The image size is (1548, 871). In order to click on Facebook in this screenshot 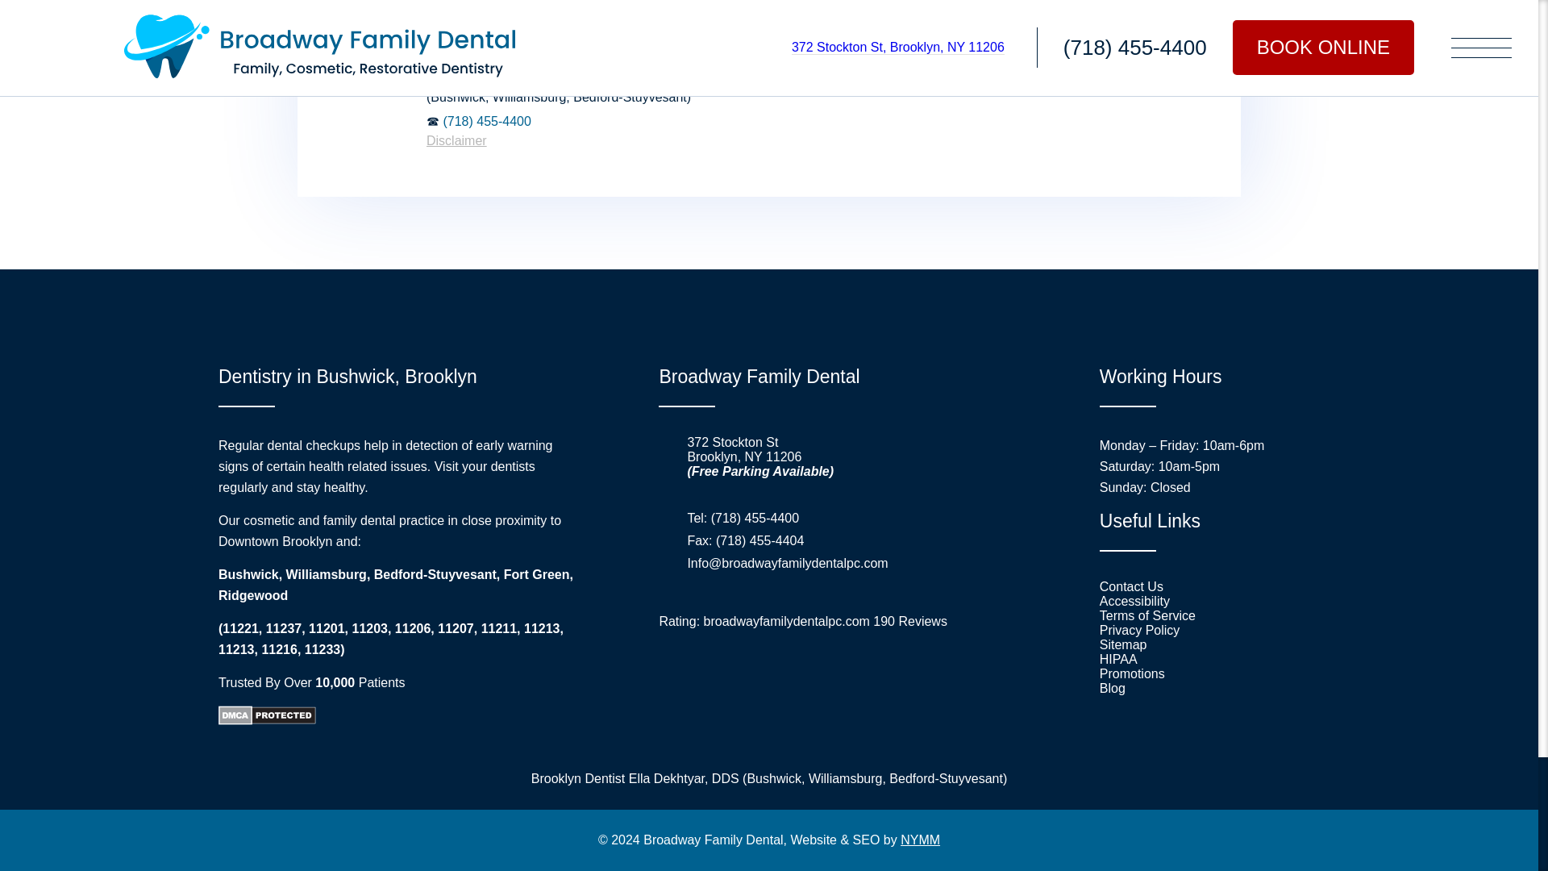, I will do `click(674, 679)`.